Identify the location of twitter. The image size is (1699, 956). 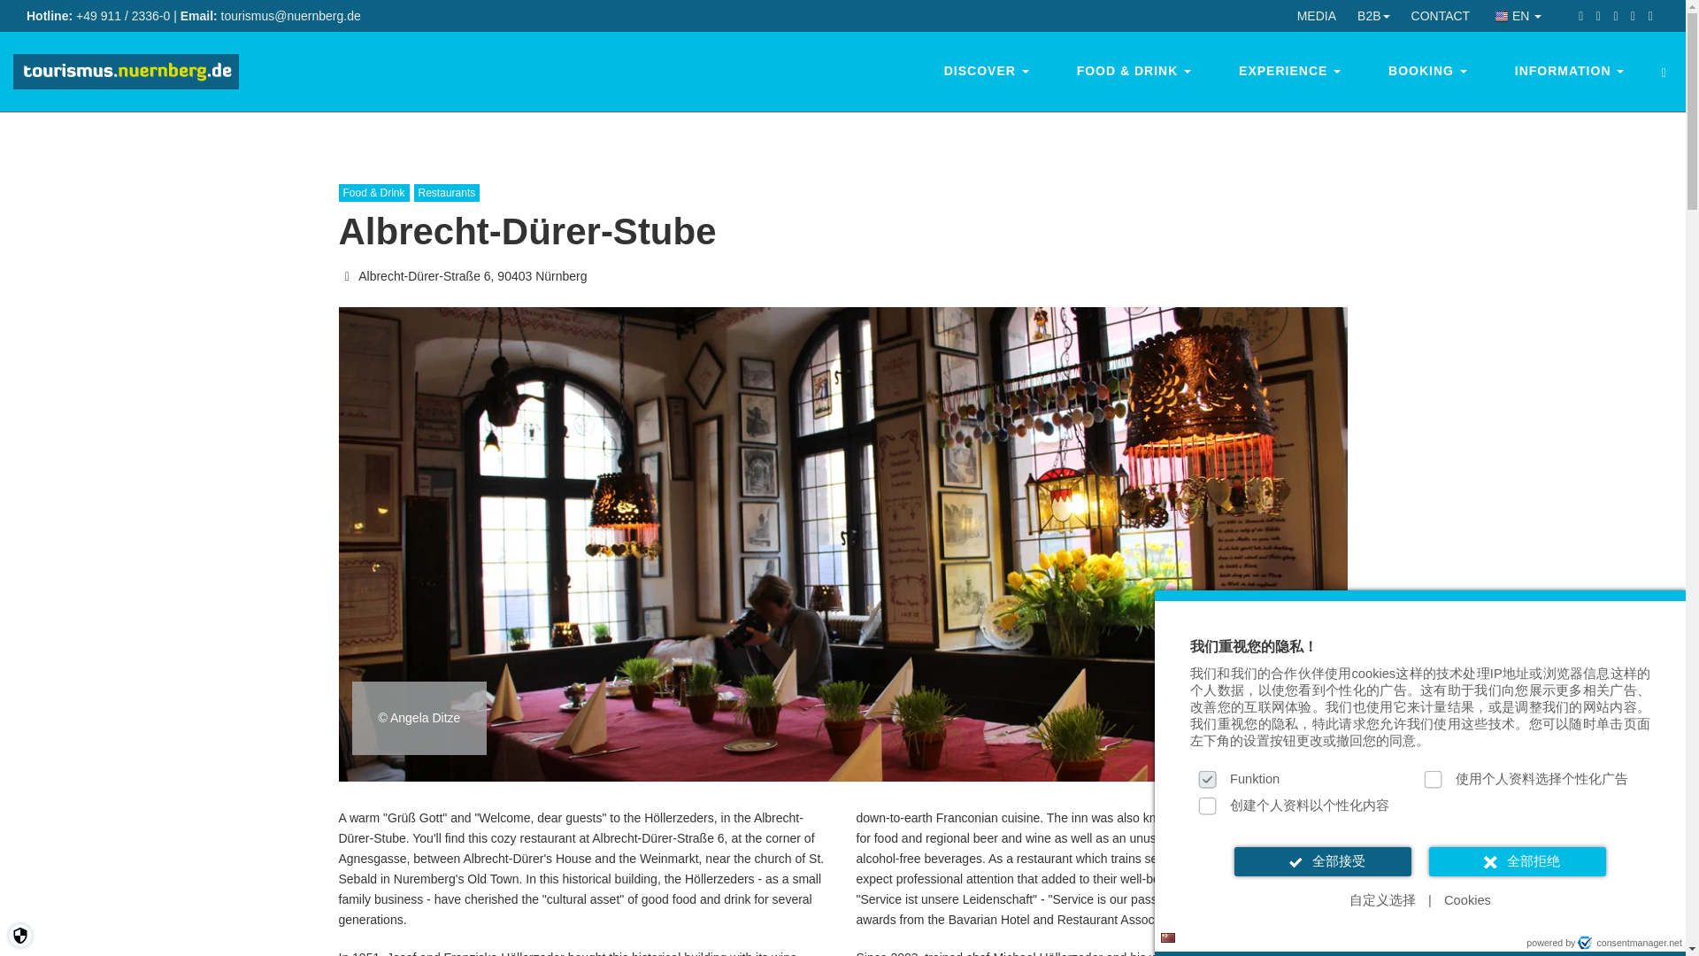
(1598, 15).